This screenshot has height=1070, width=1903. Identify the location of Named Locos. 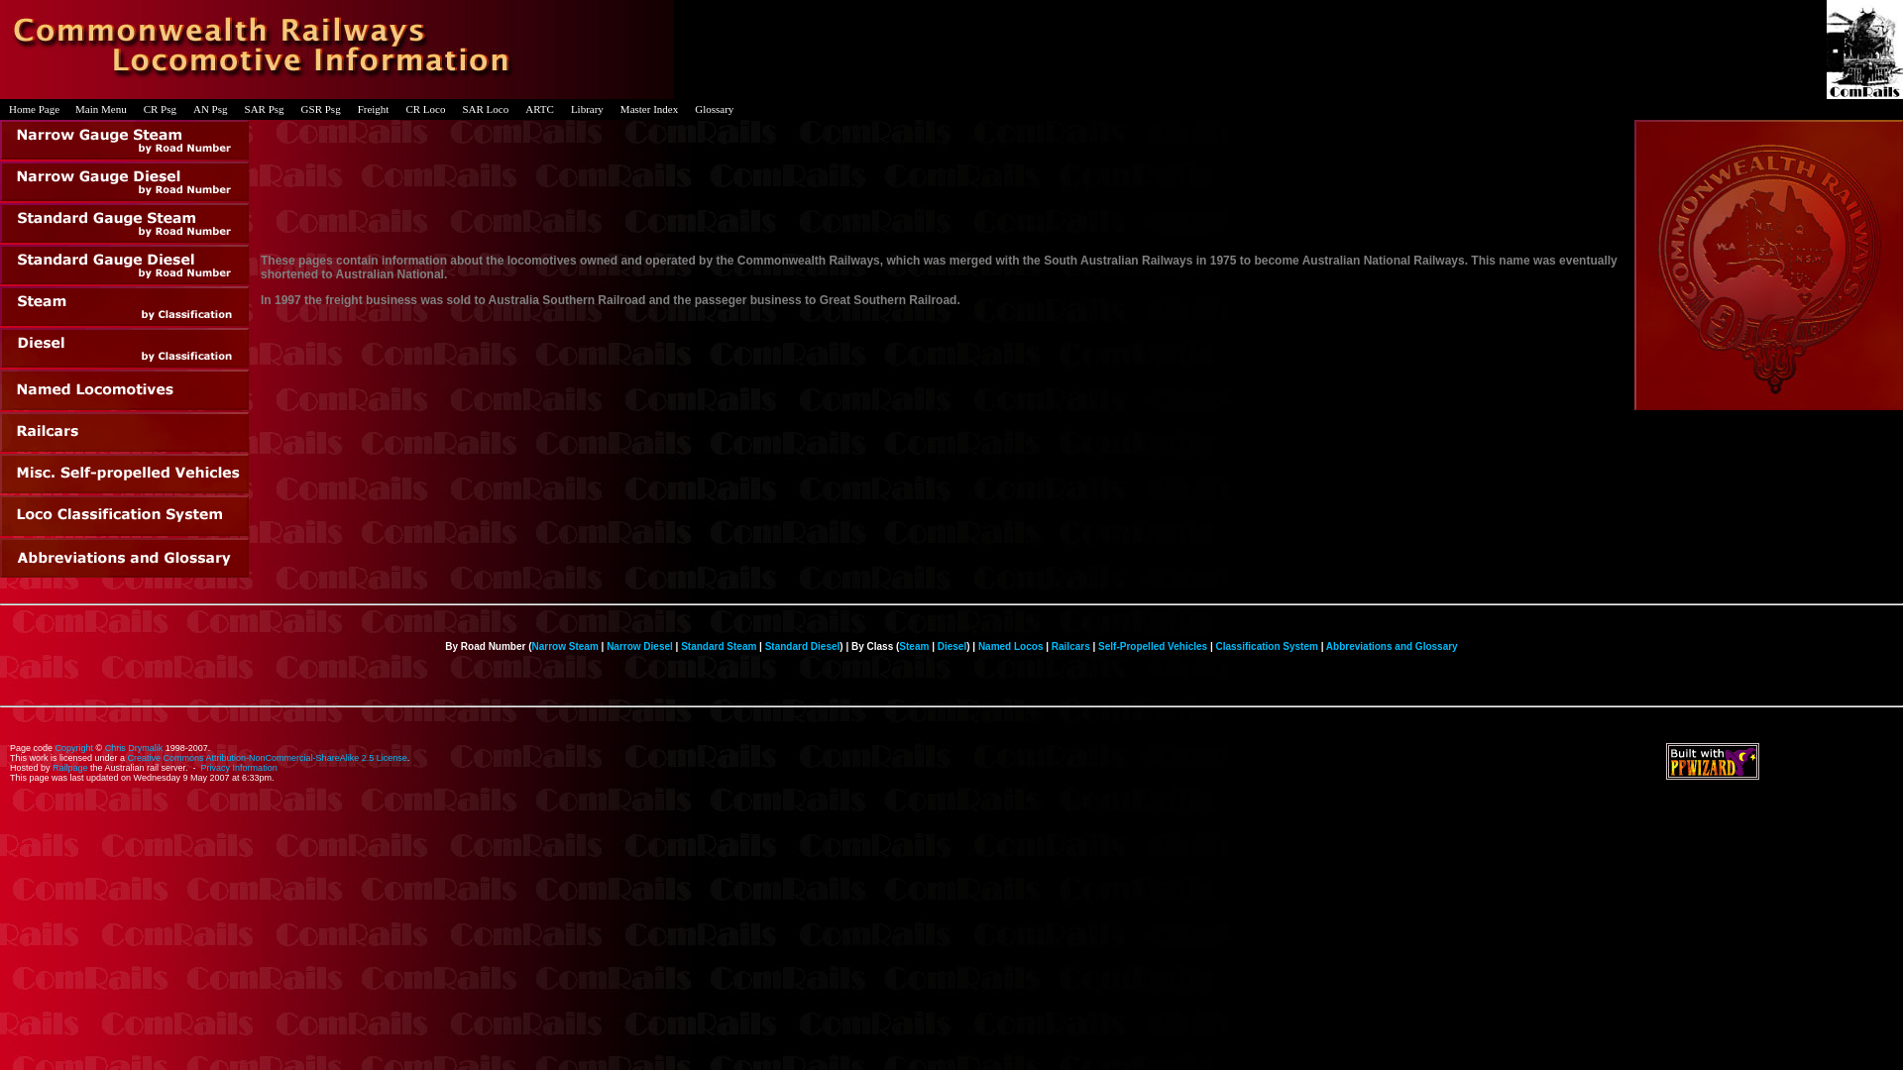
(1011, 646).